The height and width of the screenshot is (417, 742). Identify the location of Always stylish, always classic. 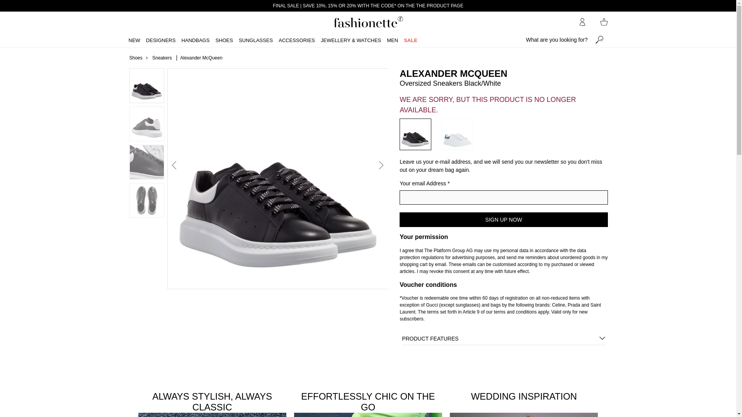
(212, 404).